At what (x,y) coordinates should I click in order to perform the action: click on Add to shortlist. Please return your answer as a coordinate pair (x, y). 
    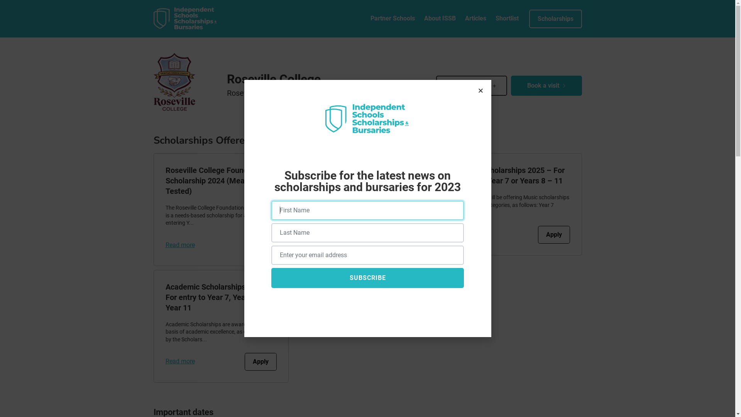
    Looking at the image, I should click on (472, 86).